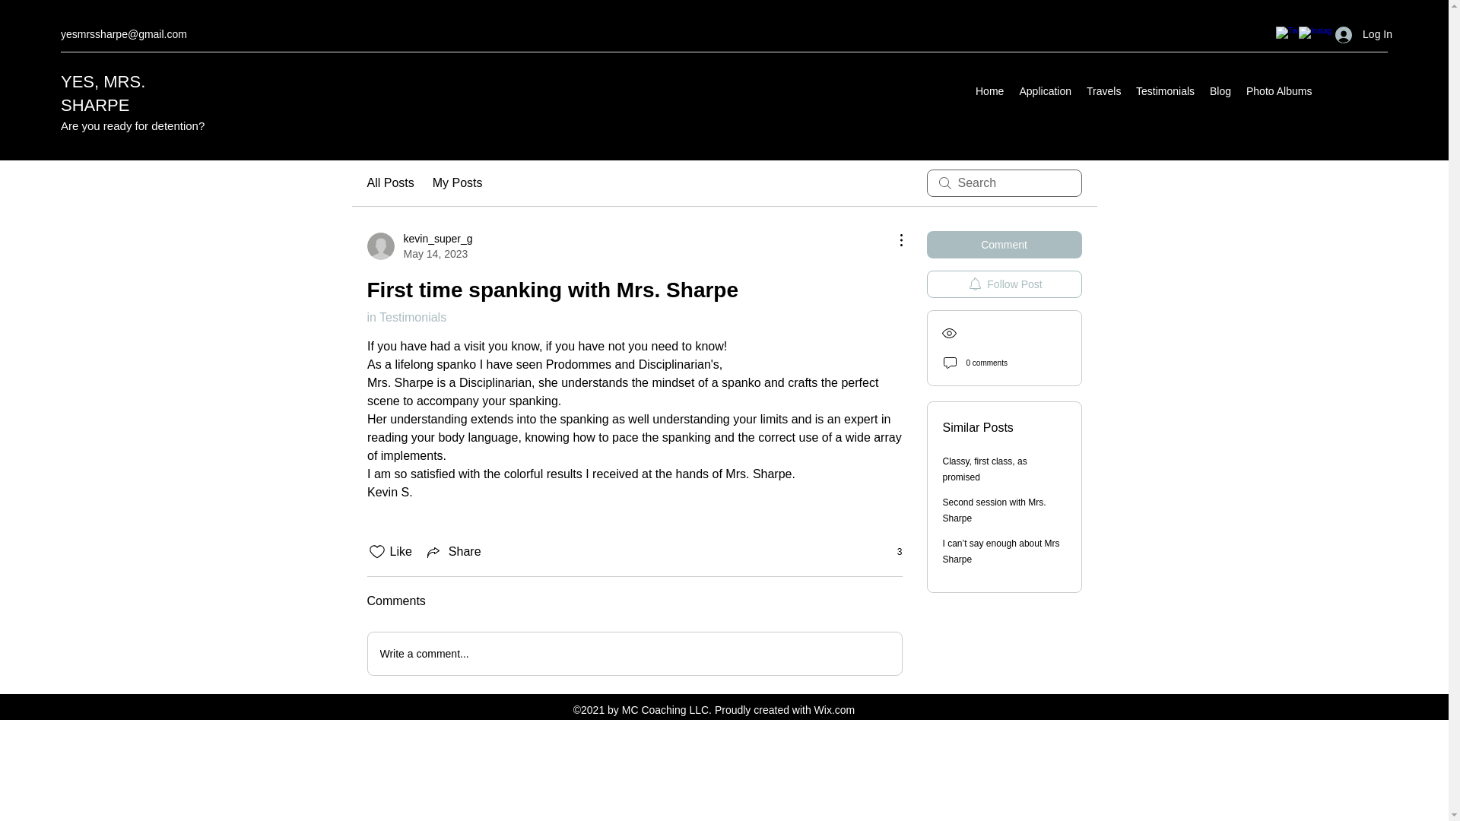  I want to click on Log In, so click(1363, 34).